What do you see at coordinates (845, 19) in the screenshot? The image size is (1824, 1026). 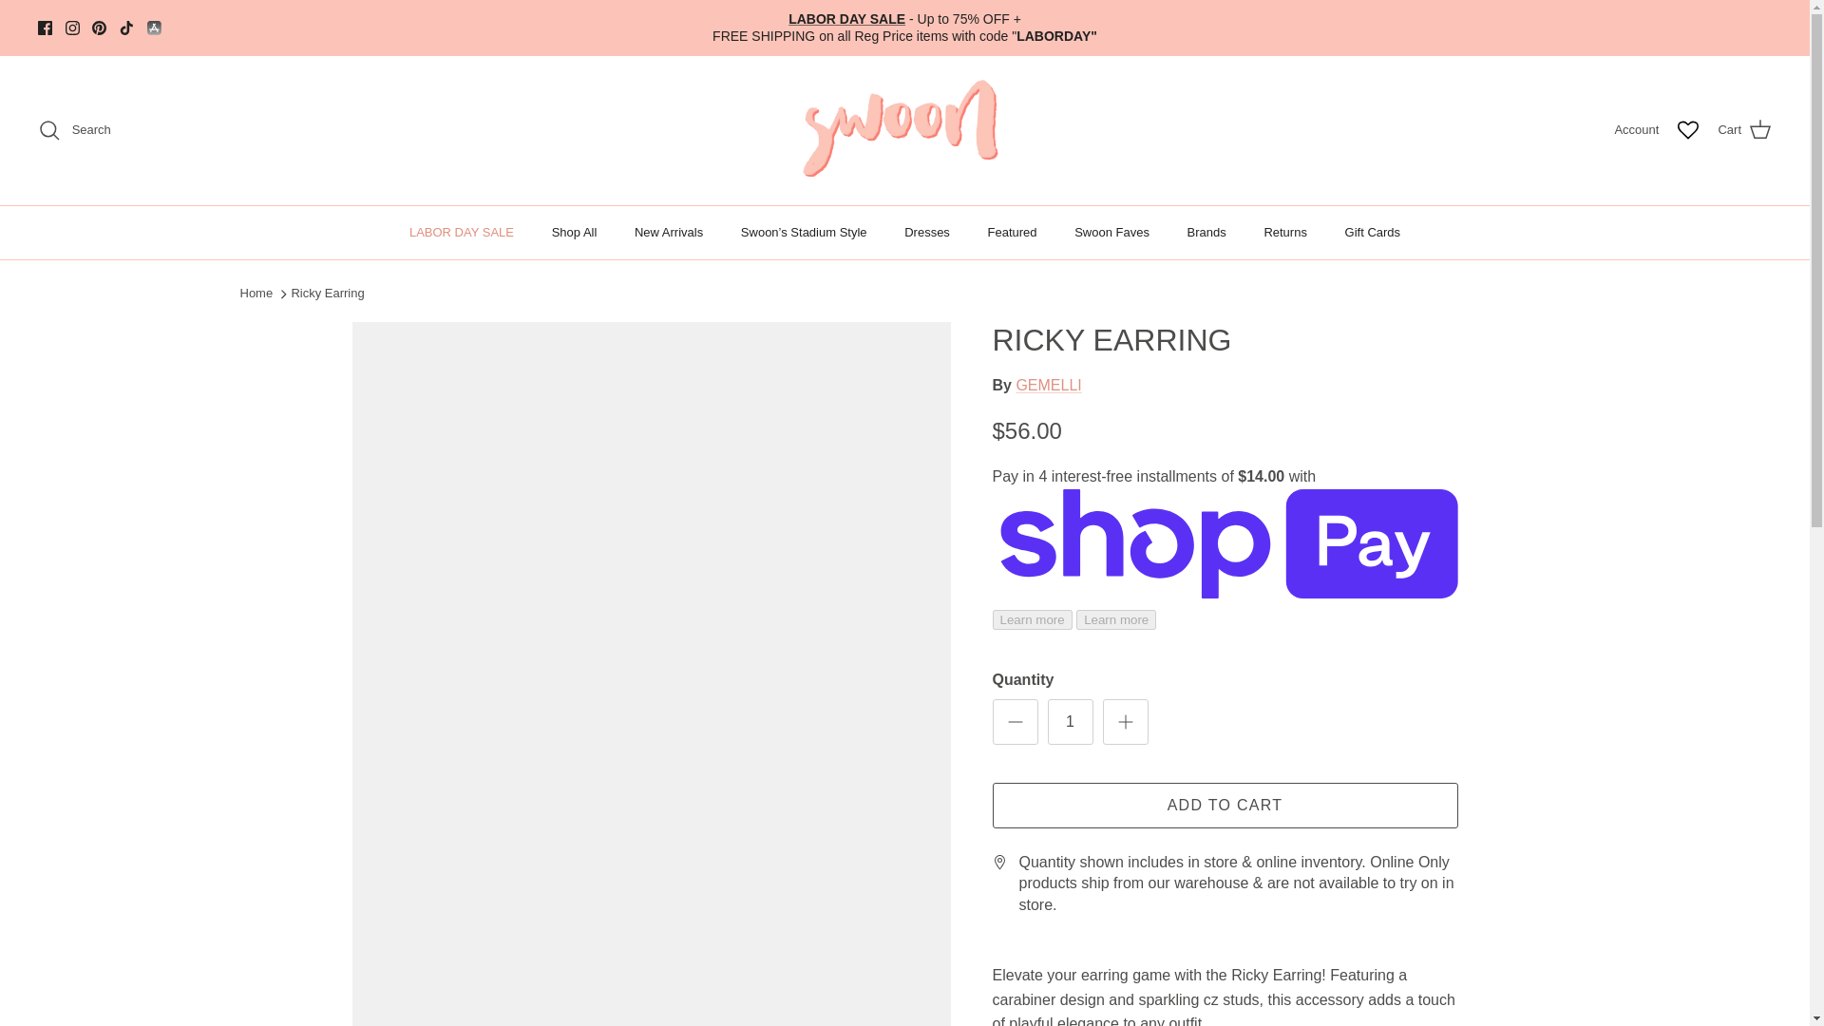 I see `LABOR DAY SALE` at bounding box center [845, 19].